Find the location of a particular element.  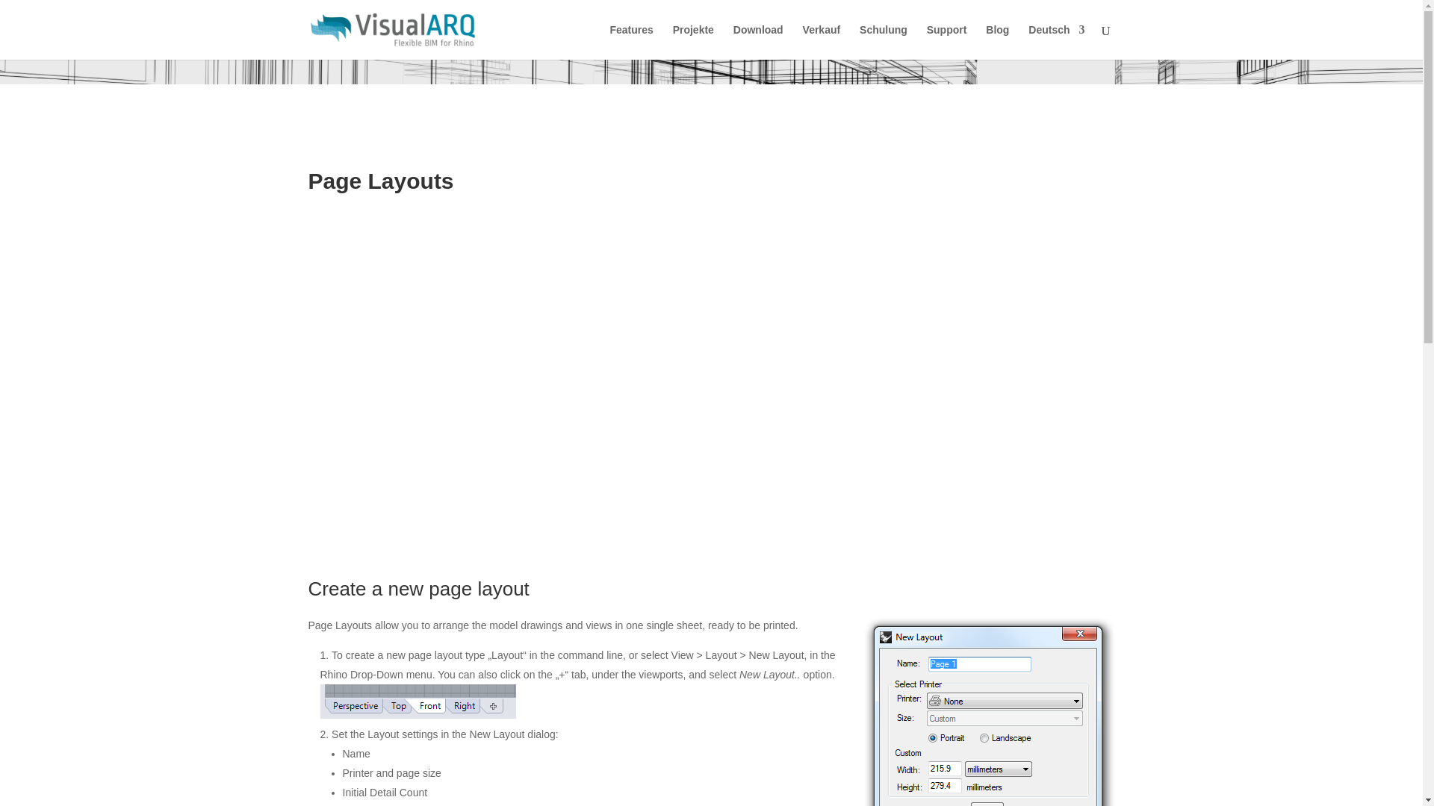

Download is located at coordinates (757, 42).